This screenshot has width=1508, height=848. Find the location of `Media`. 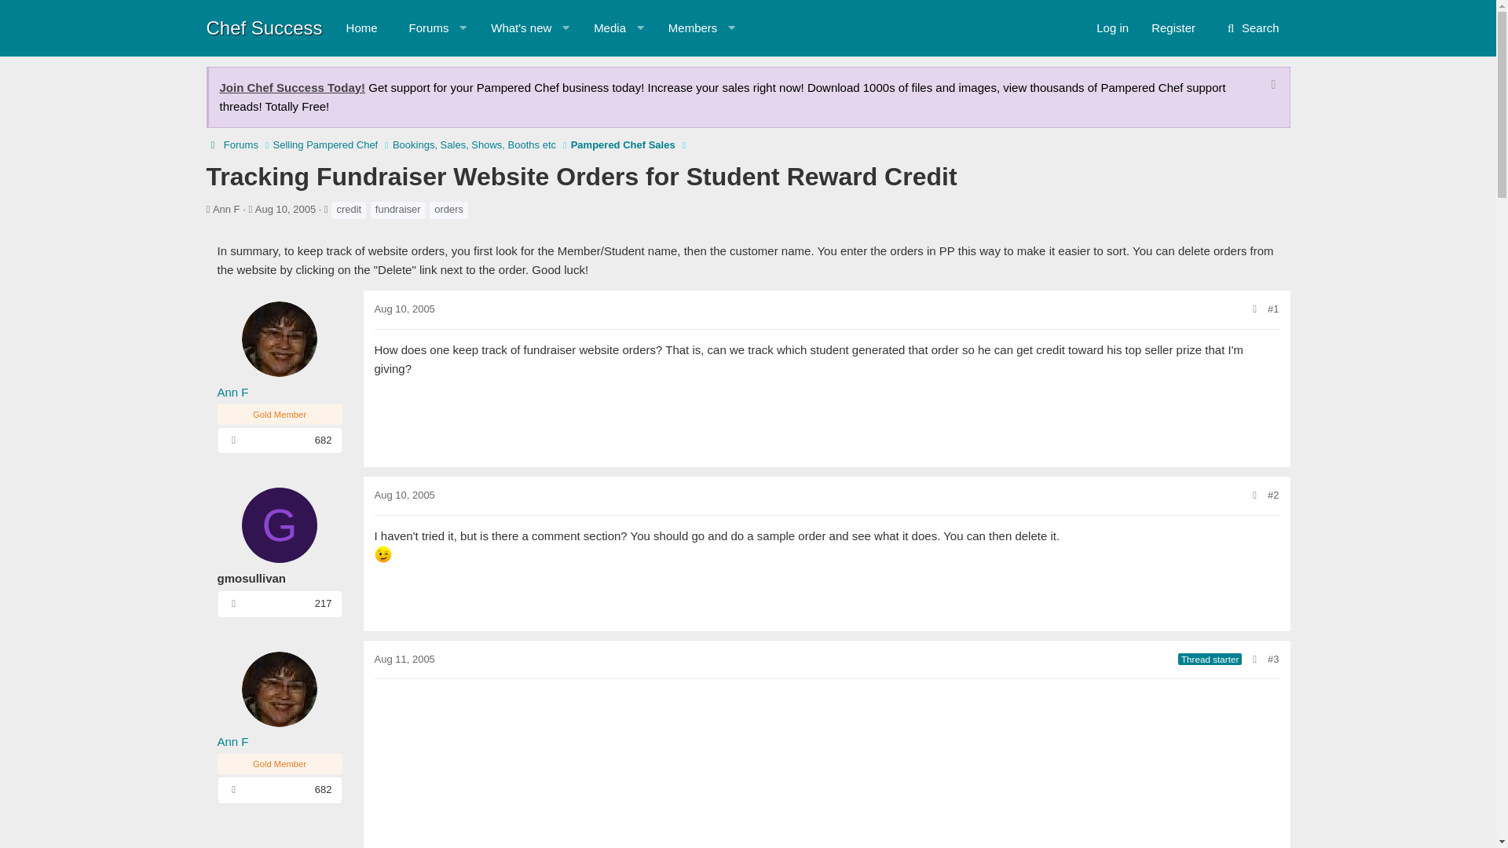

Media is located at coordinates (423, 27).